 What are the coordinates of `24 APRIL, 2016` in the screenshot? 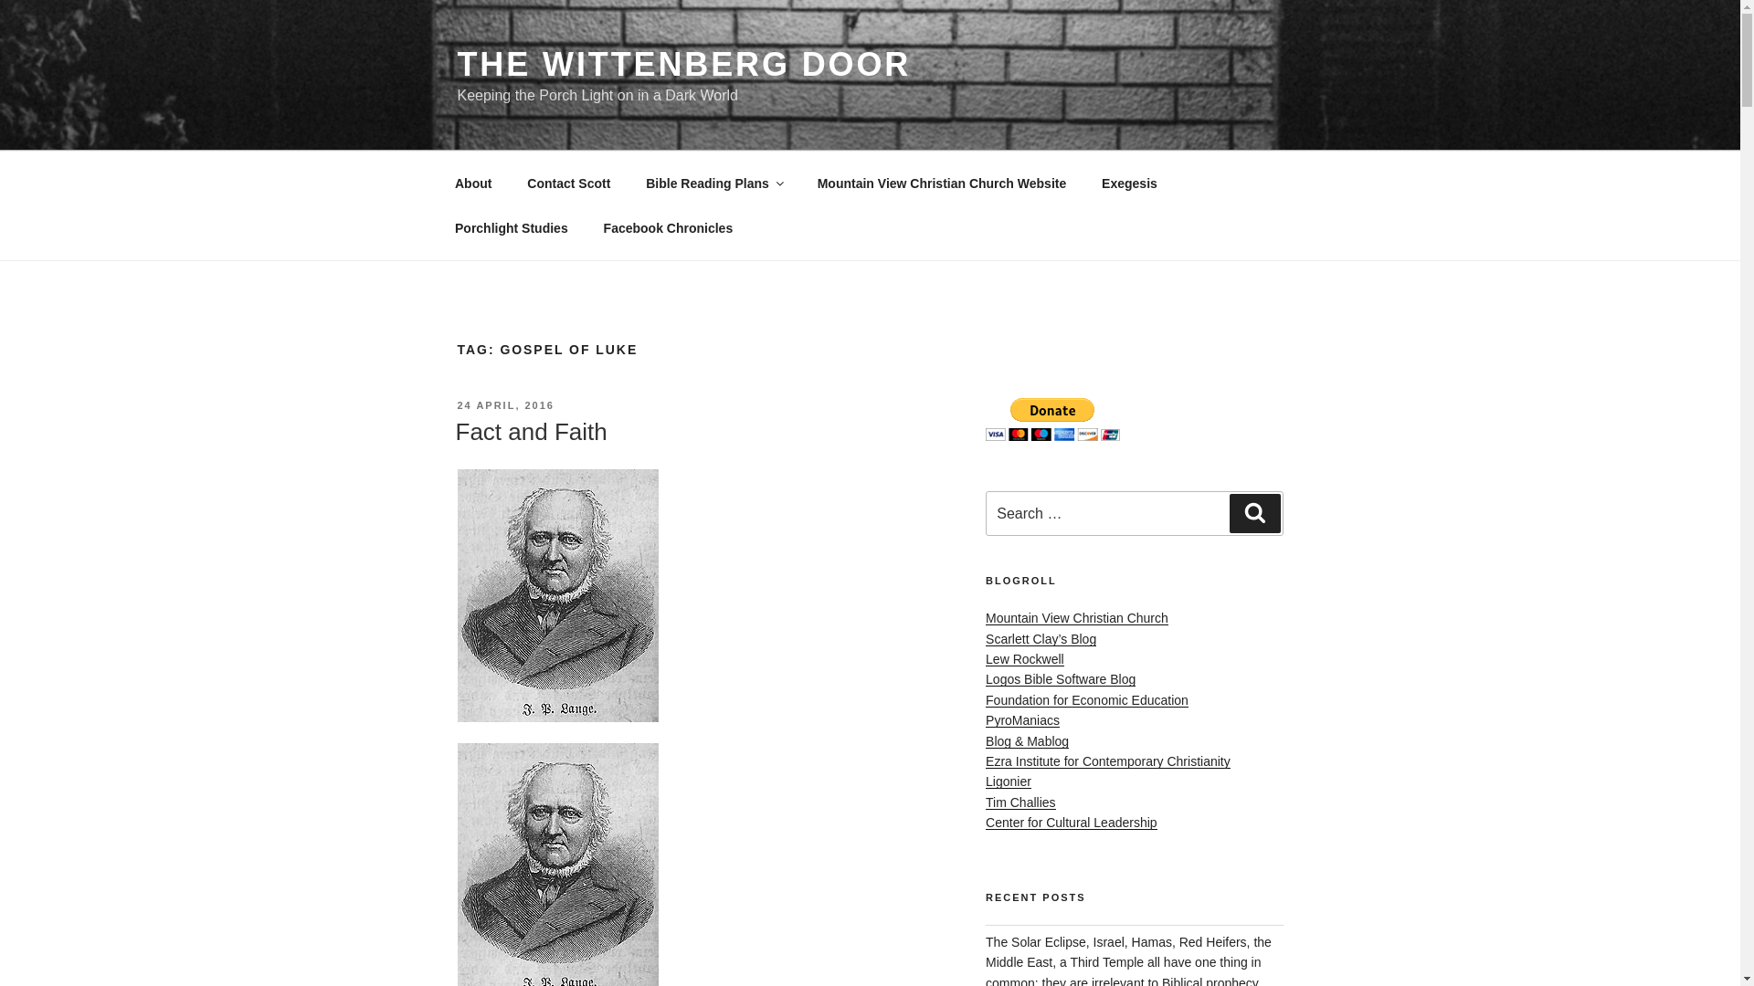 It's located at (504, 405).